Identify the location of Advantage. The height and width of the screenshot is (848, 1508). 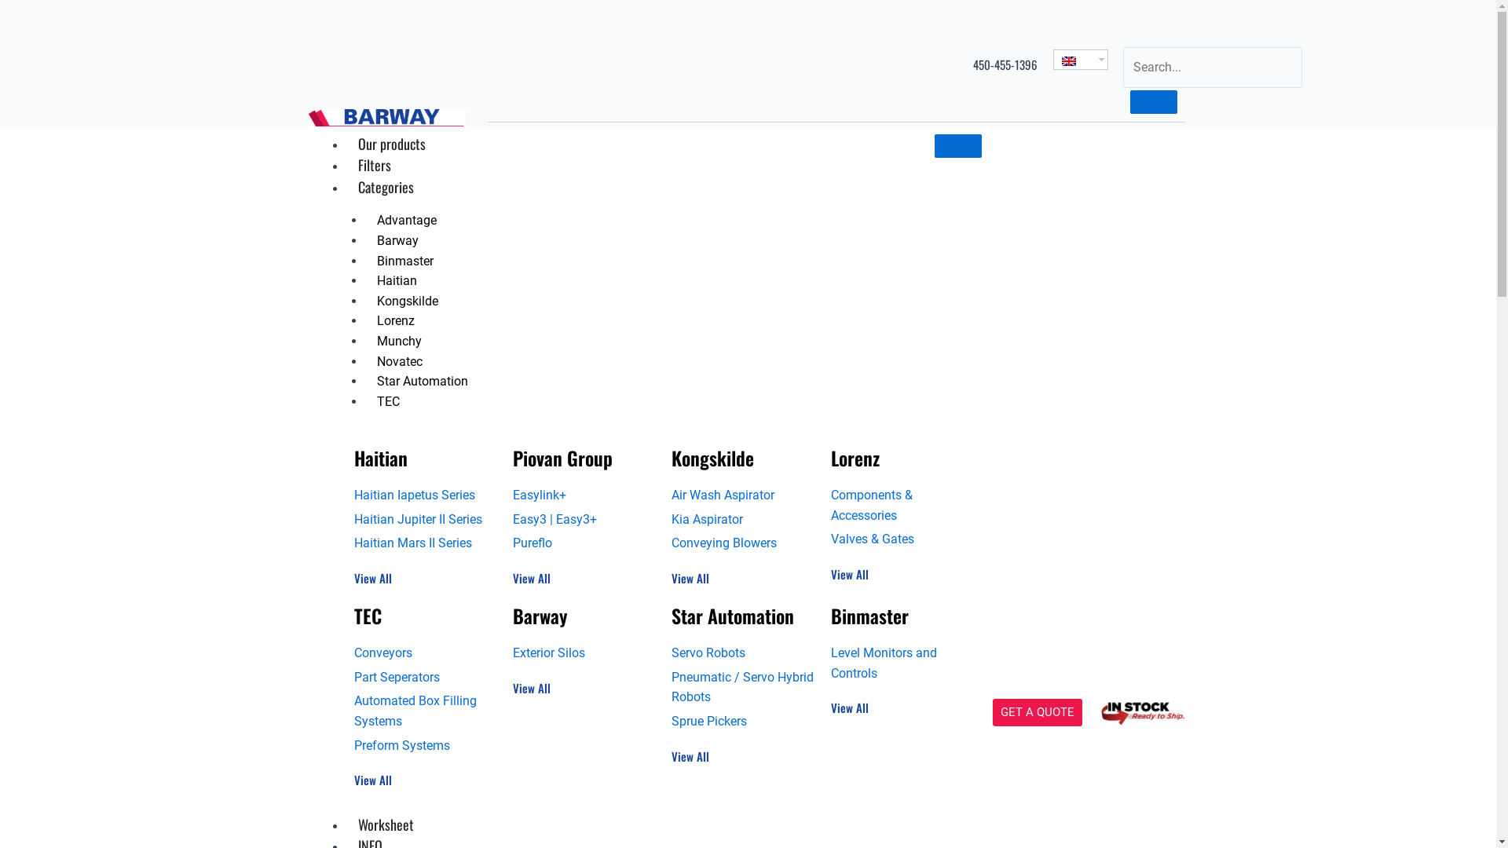
(406, 220).